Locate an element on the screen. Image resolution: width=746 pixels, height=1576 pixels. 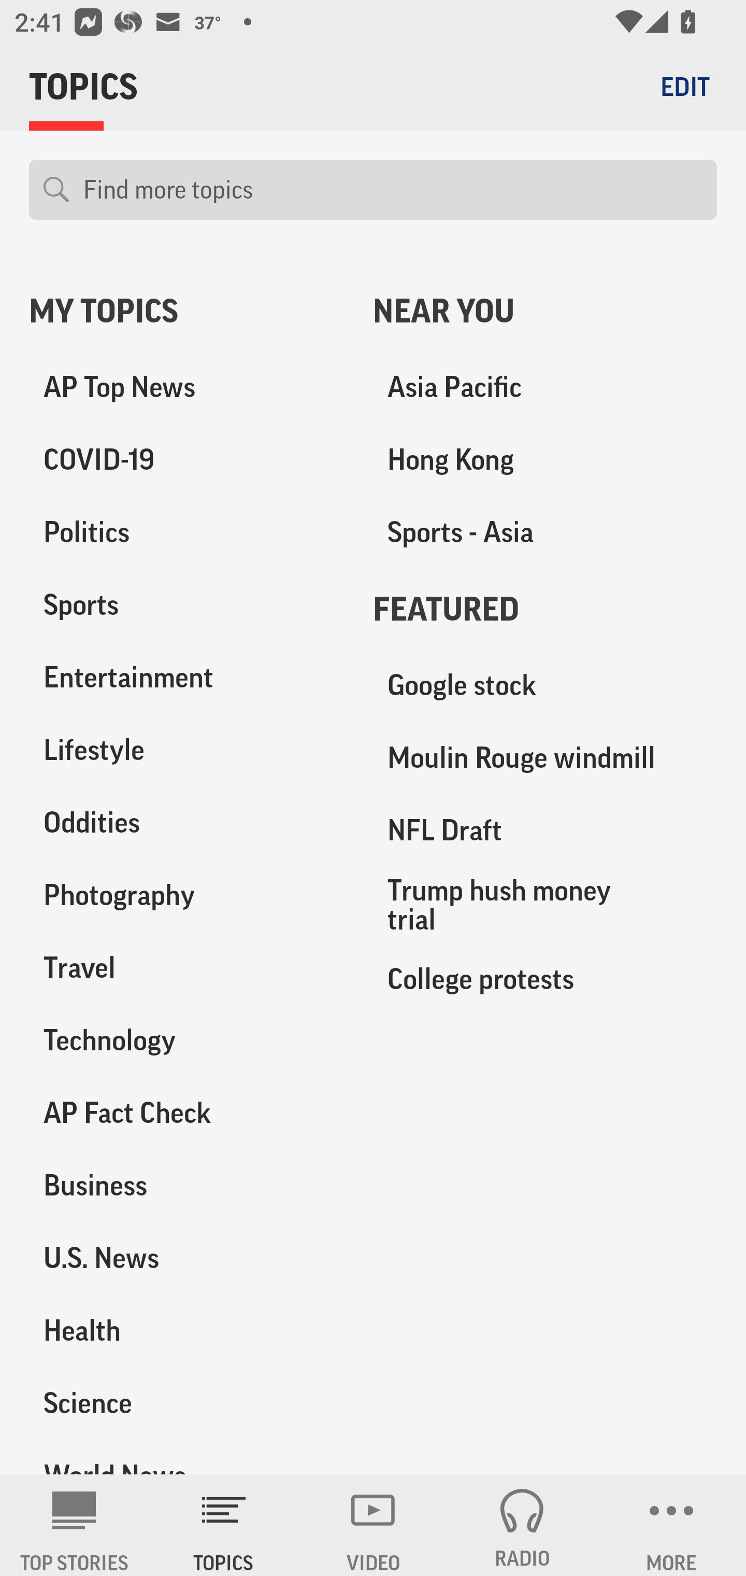
Lifestyle is located at coordinates (187, 750).